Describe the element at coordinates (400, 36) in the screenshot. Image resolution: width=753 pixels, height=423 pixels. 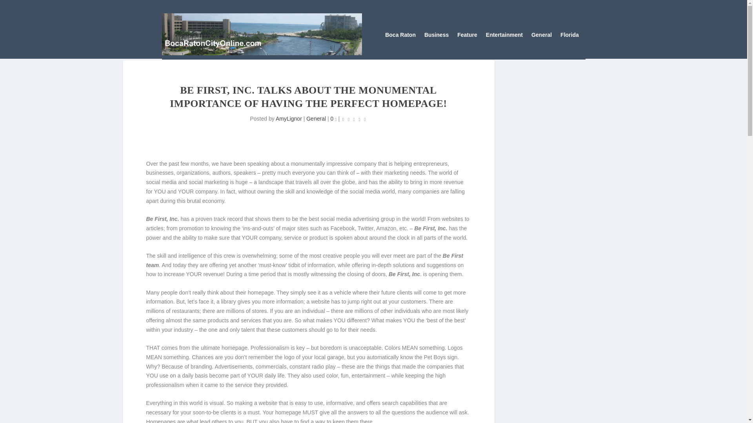
I see `Boca Raton` at that location.